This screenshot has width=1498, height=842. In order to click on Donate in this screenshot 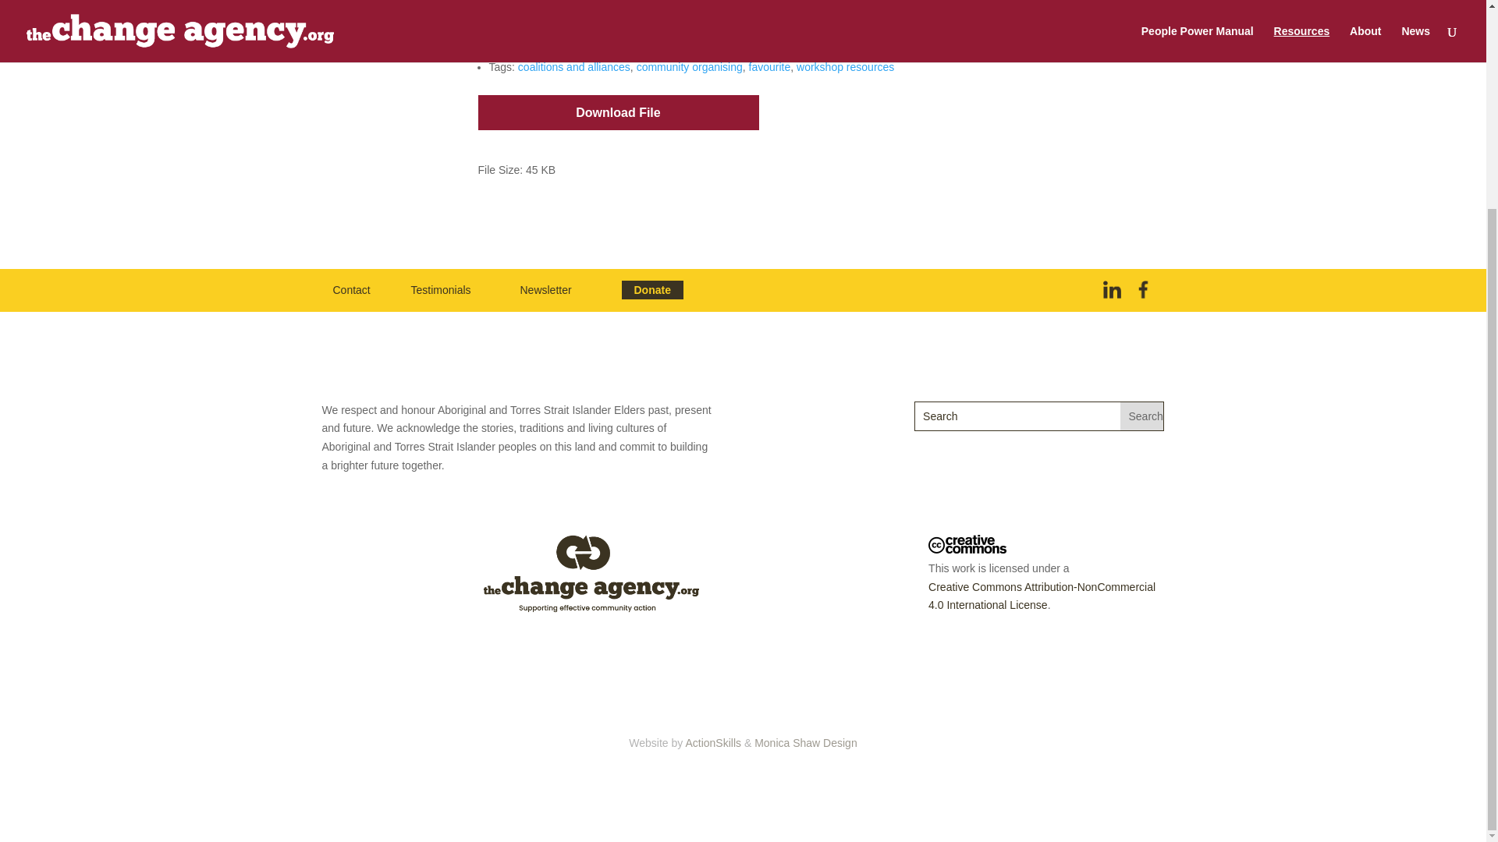, I will do `click(652, 290)`.